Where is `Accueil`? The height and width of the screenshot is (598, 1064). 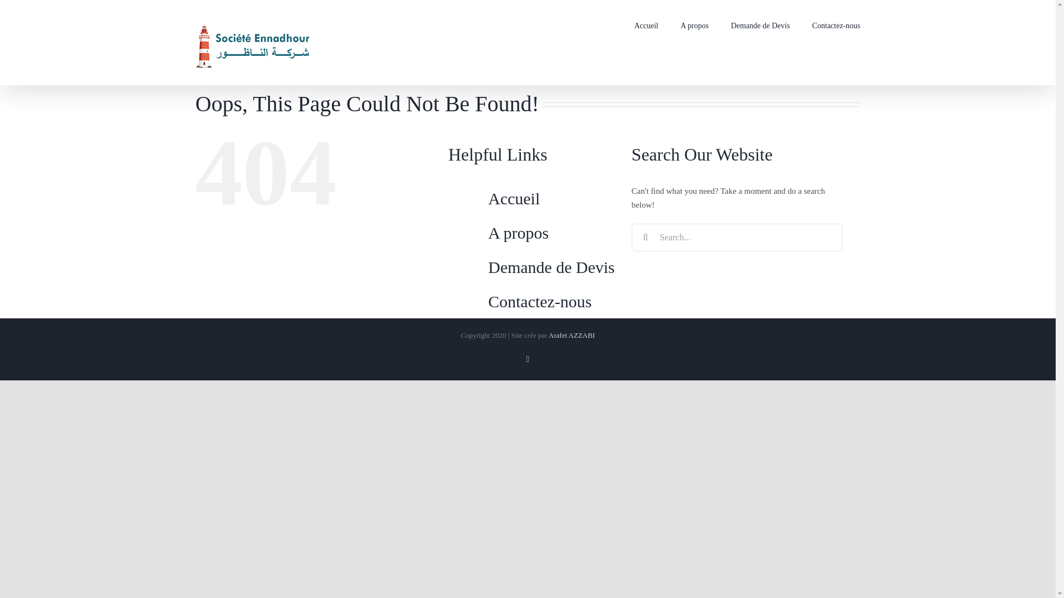
Accueil is located at coordinates (514, 198).